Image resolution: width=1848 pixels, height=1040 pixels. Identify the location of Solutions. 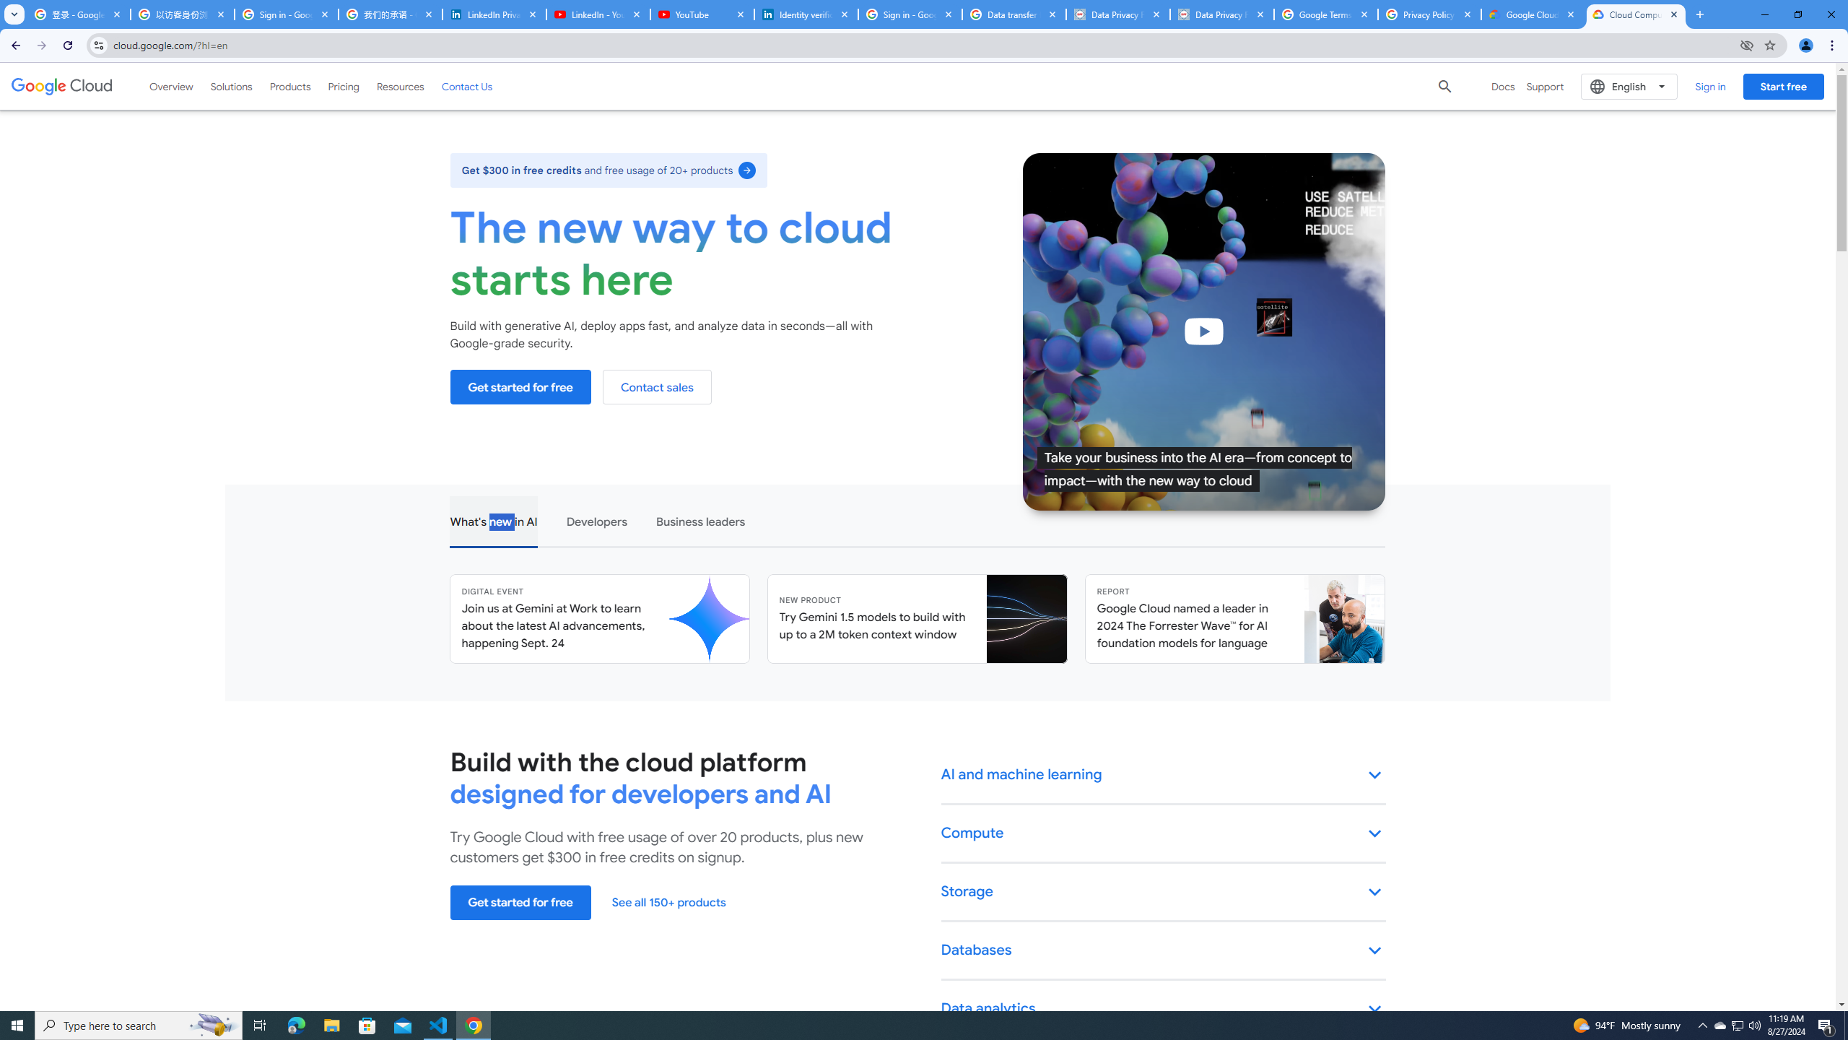
(231, 86).